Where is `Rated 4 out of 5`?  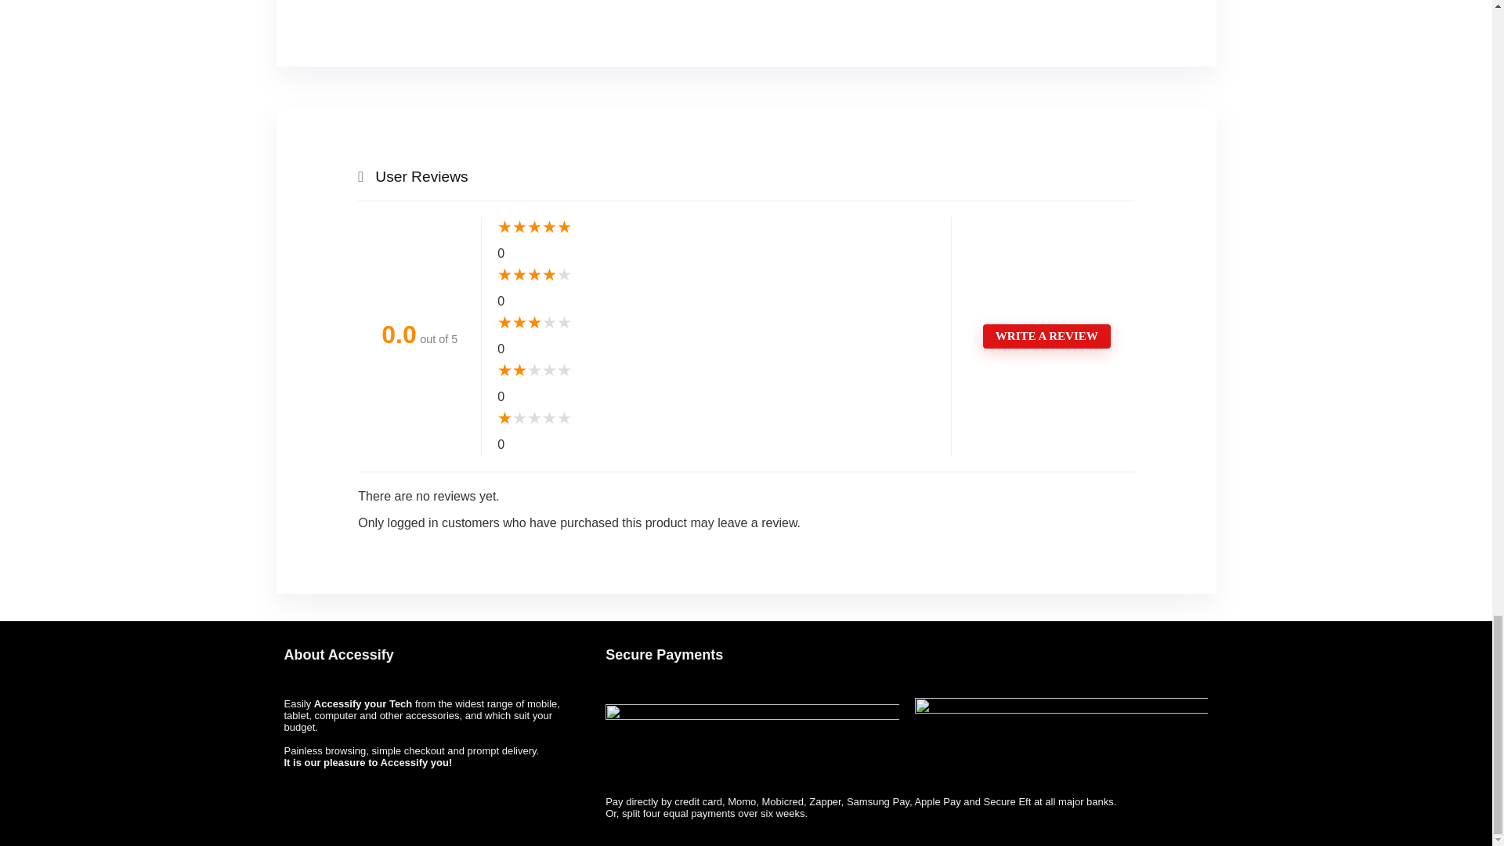 Rated 4 out of 5 is located at coordinates (716, 276).